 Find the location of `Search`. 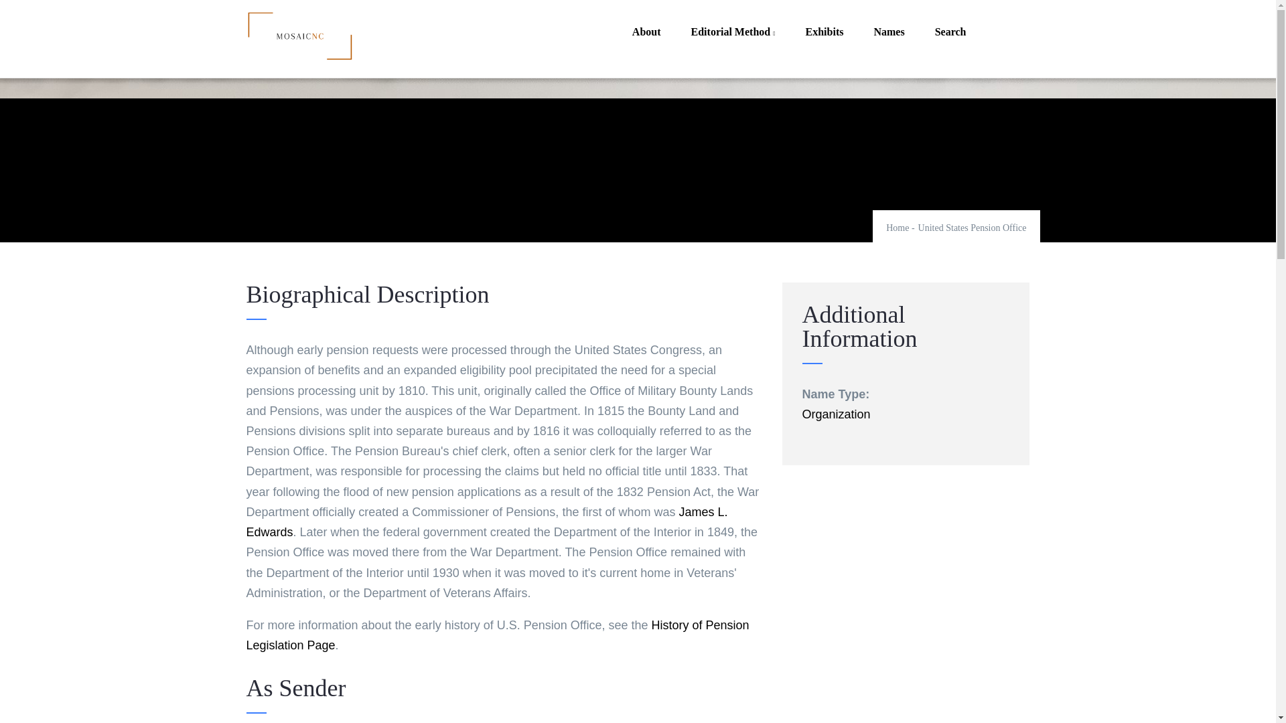

Search is located at coordinates (951, 32).